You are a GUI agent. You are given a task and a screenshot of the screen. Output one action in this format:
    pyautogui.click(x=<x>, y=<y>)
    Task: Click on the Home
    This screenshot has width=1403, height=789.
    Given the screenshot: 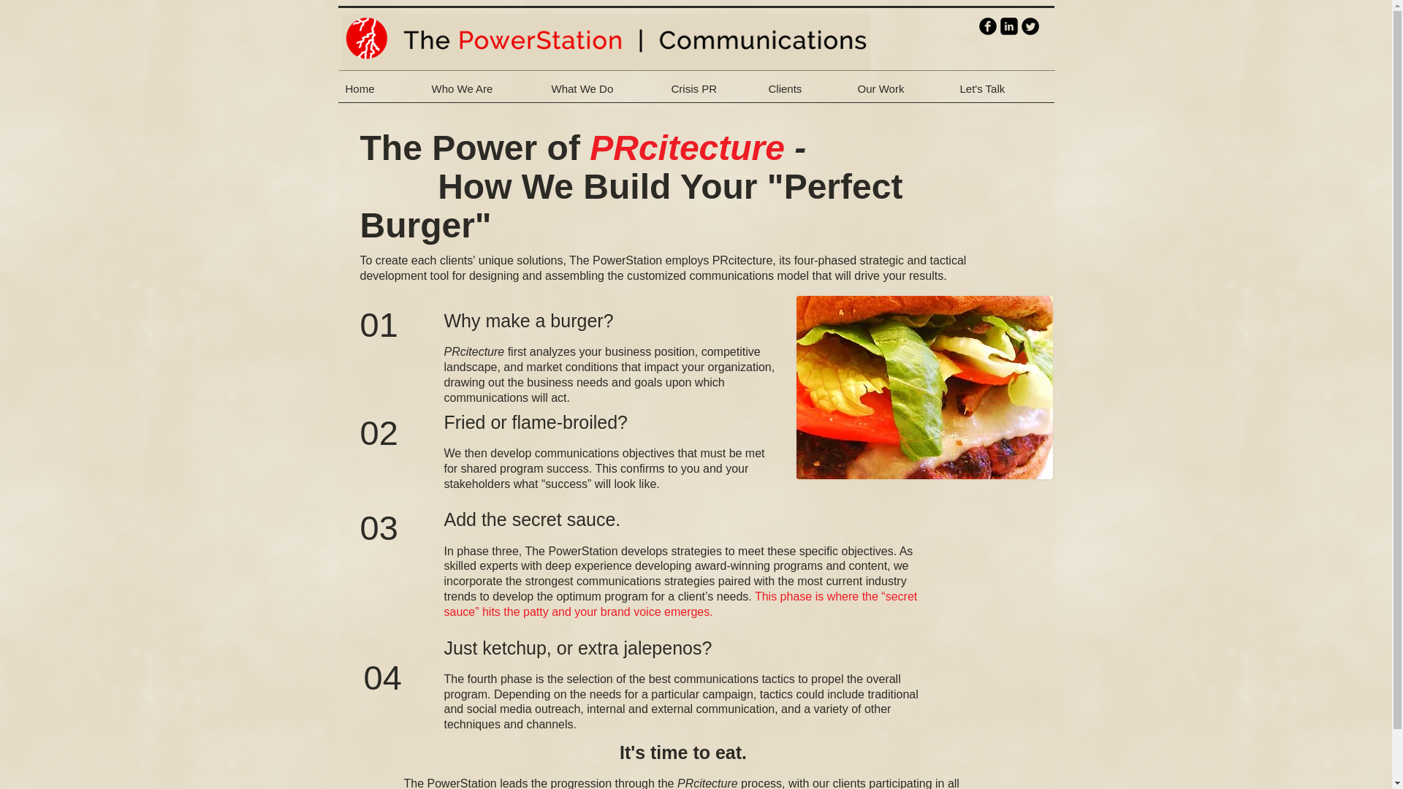 What is the action you would take?
    pyautogui.click(x=380, y=94)
    